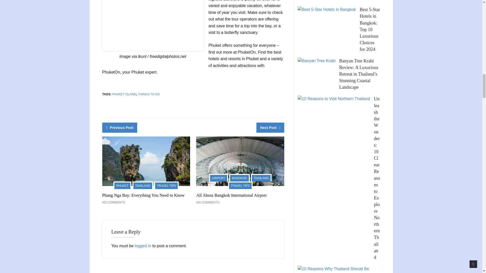 This screenshot has height=273, width=486. Describe the element at coordinates (122, 185) in the screenshot. I see `PHUKET` at that location.